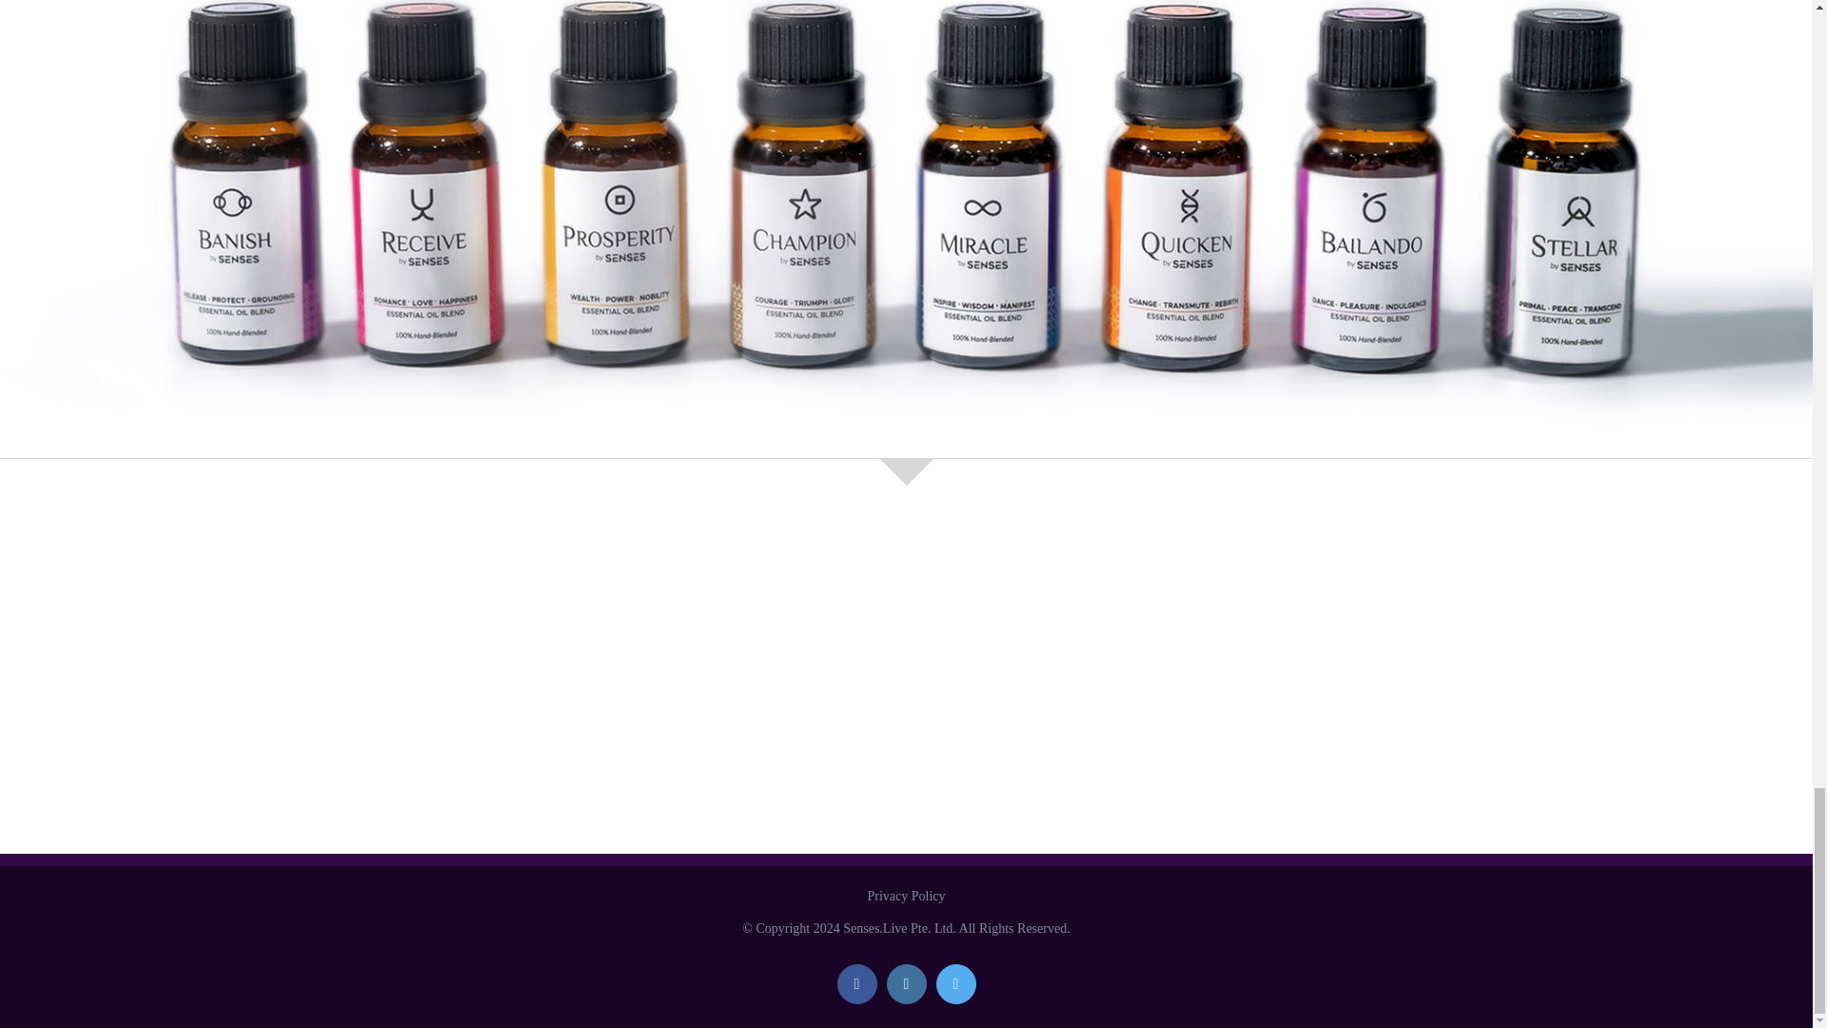  I want to click on Instagram, so click(906, 984).